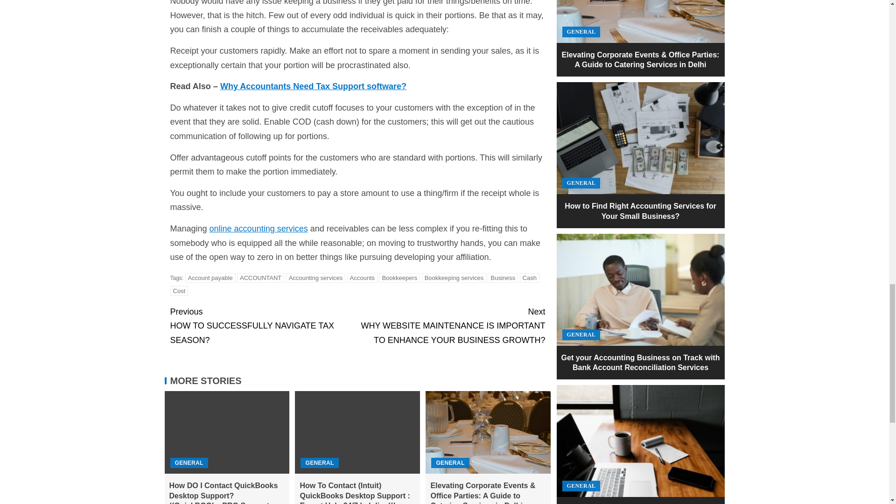 Image resolution: width=896 pixels, height=504 pixels. What do you see at coordinates (264, 326) in the screenshot?
I see `Business` at bounding box center [264, 326].